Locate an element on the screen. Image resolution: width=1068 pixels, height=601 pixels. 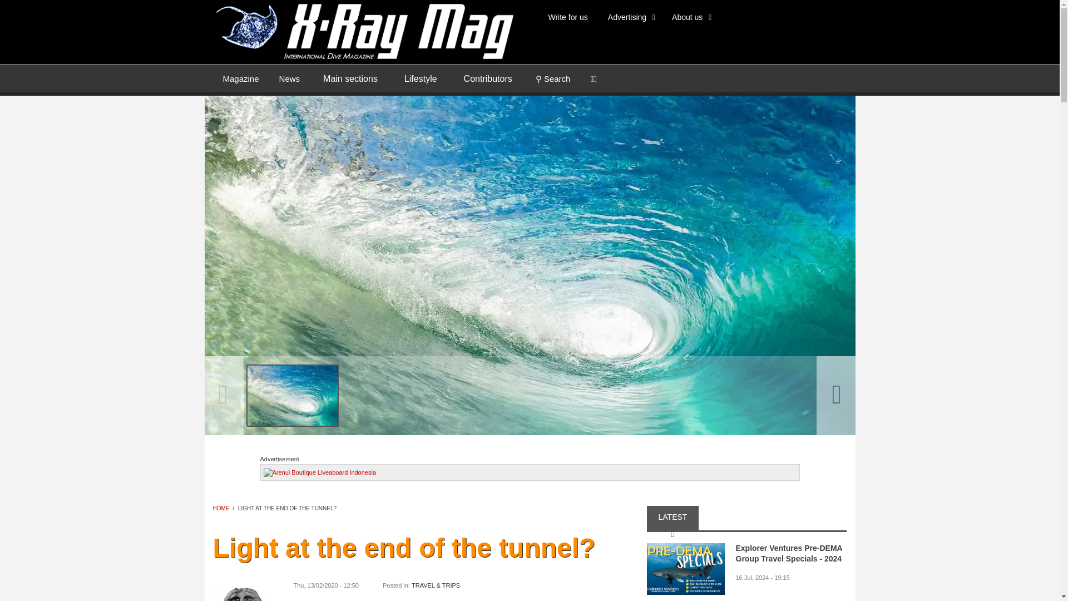
Advertising and promotions is located at coordinates (630, 17).